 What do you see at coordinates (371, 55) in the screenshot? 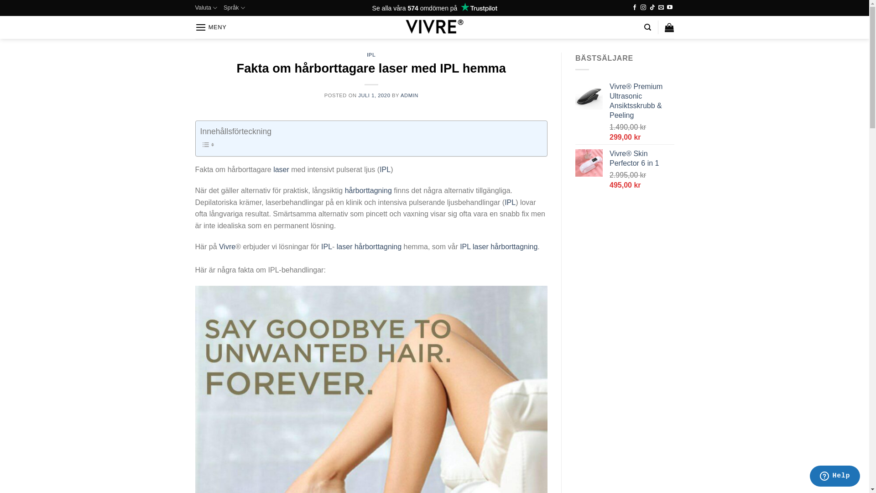
I see `IPL` at bounding box center [371, 55].